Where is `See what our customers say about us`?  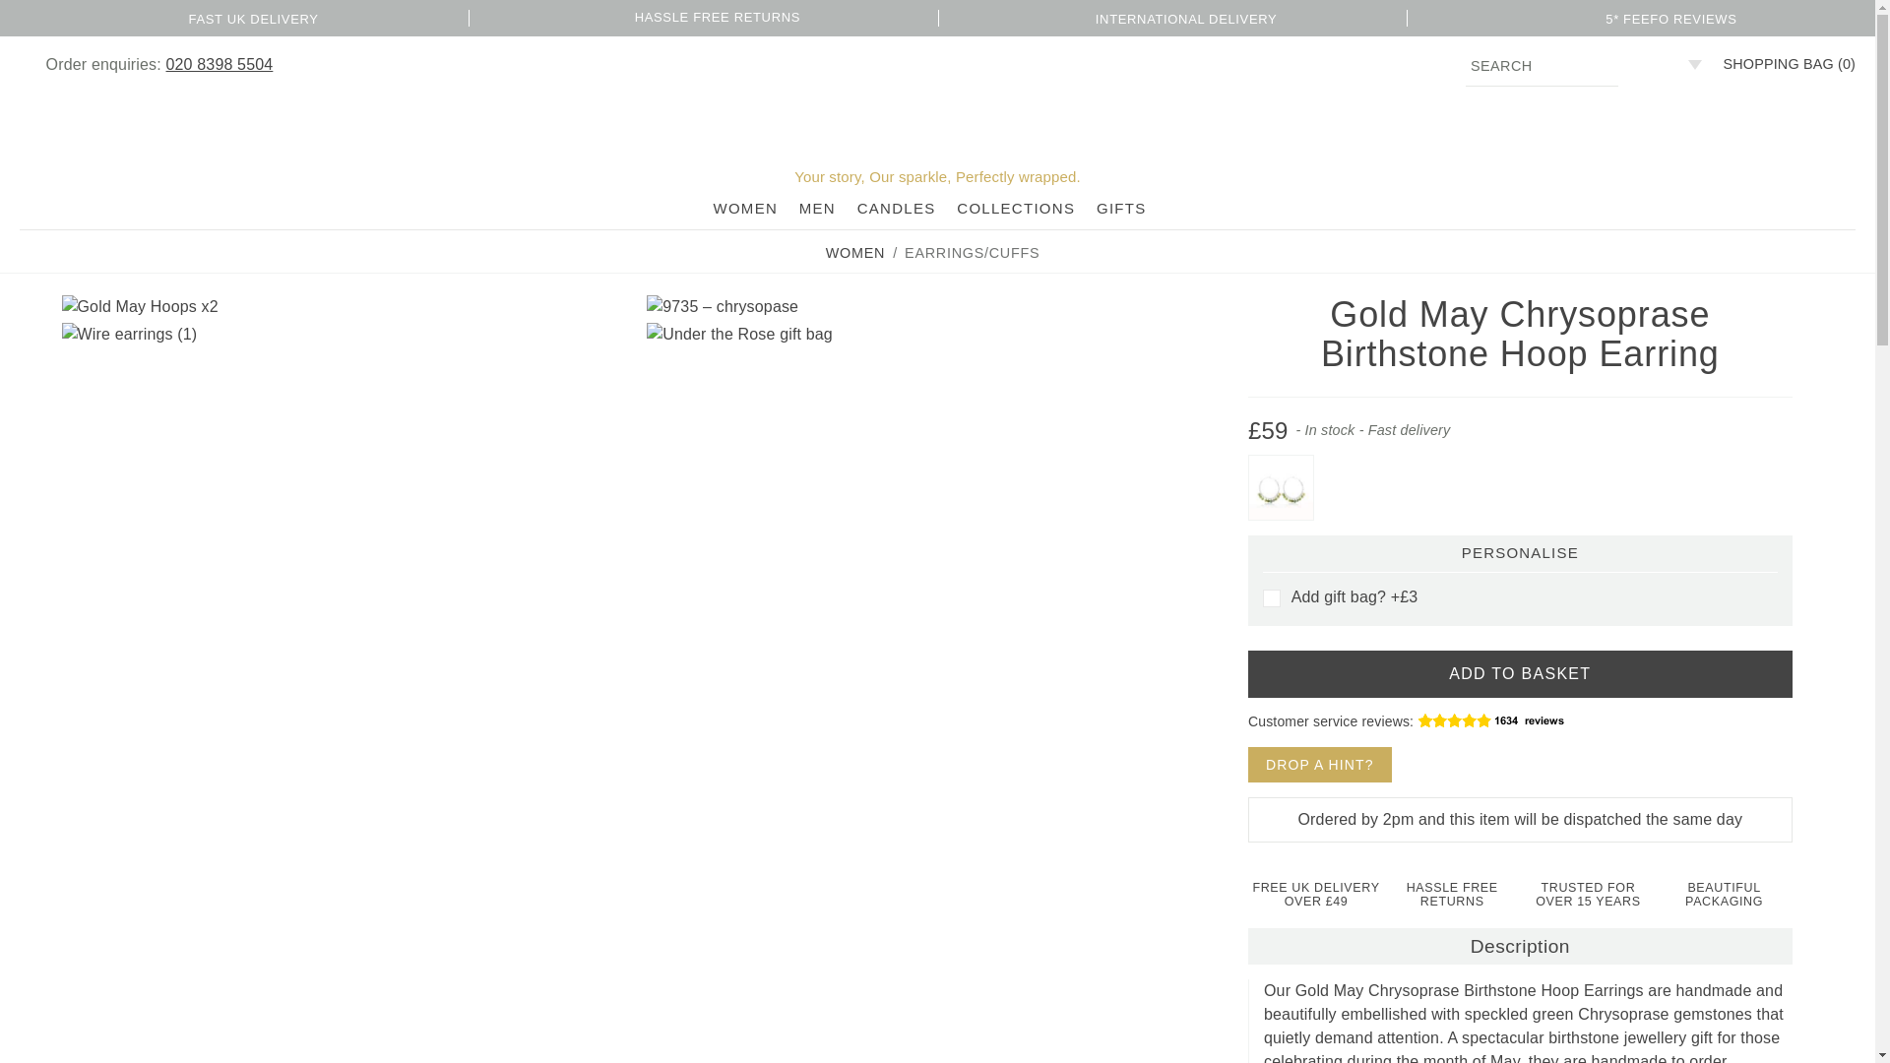 See what our customers say about us is located at coordinates (1516, 719).